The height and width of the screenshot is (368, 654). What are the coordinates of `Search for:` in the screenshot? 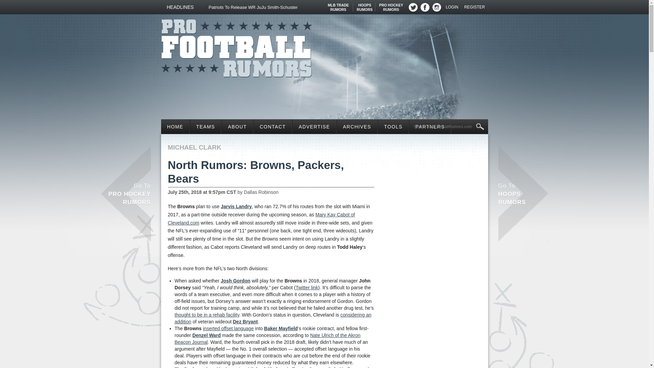 It's located at (449, 127).